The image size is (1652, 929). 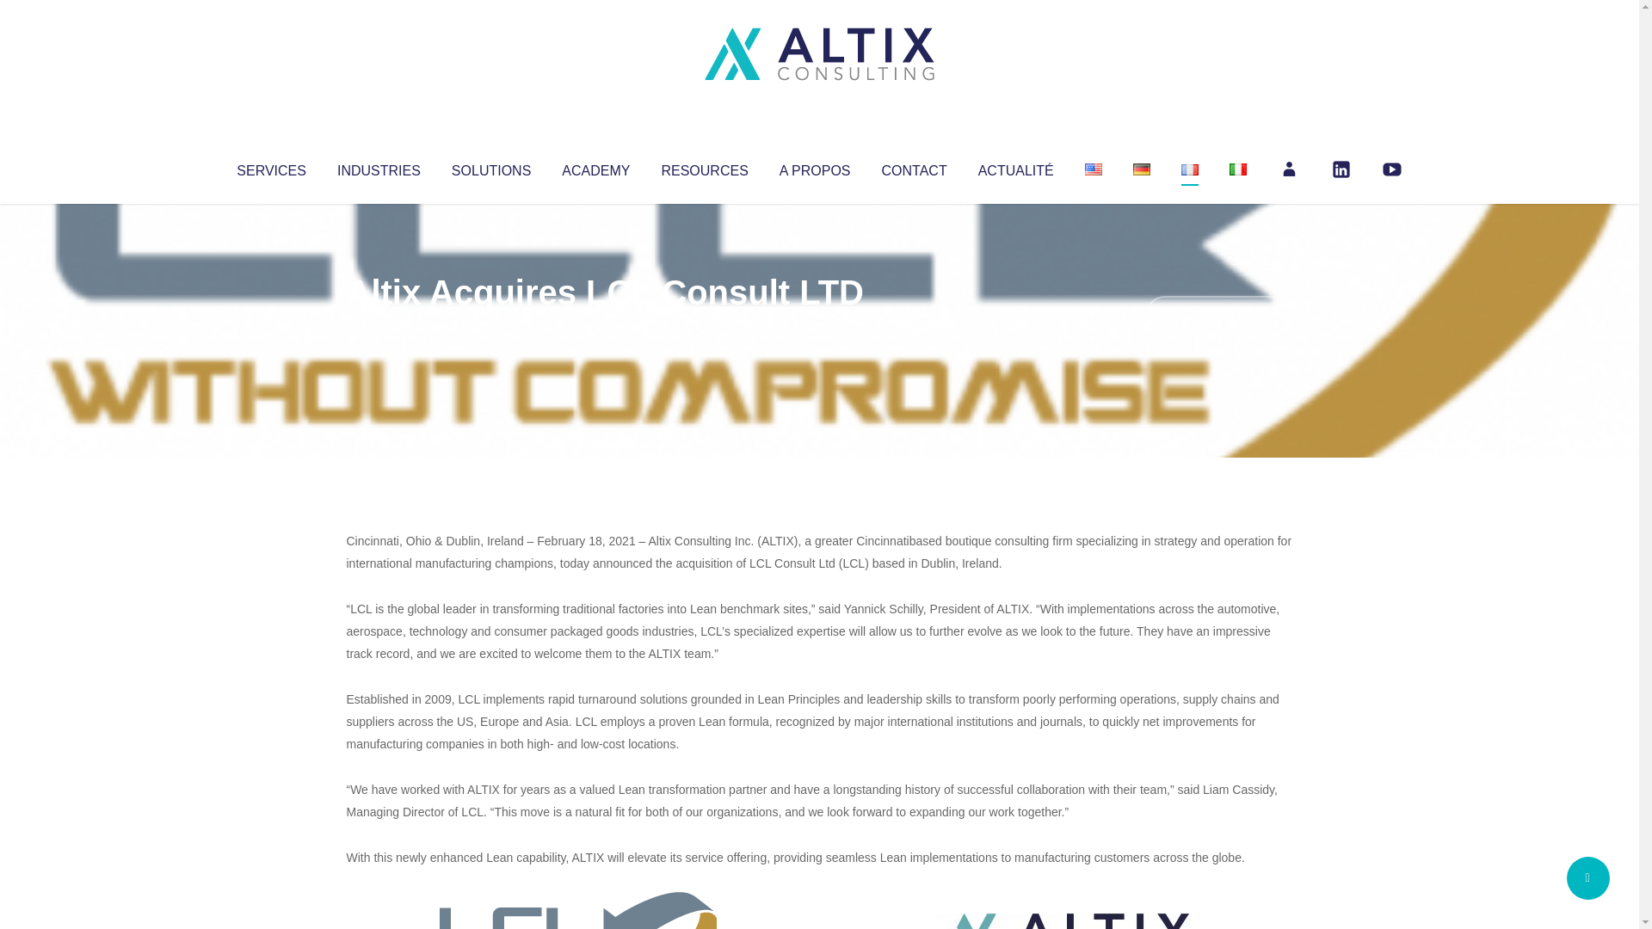 What do you see at coordinates (595, 167) in the screenshot?
I see `ACADEMY` at bounding box center [595, 167].